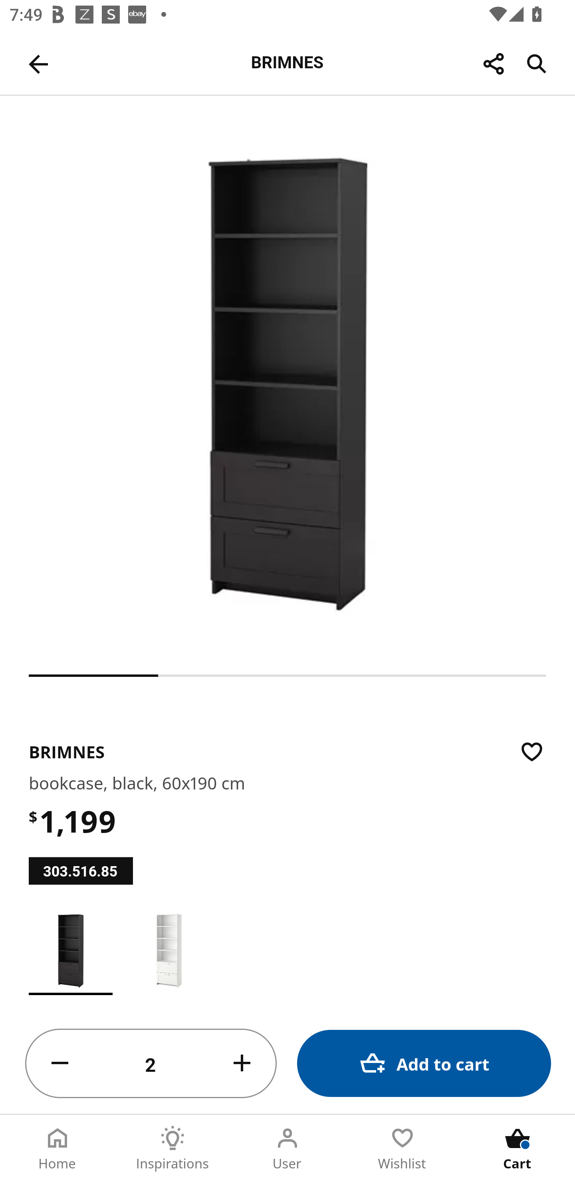  What do you see at coordinates (172, 1148) in the screenshot?
I see `Inspirations
Tab 2 of 5` at bounding box center [172, 1148].